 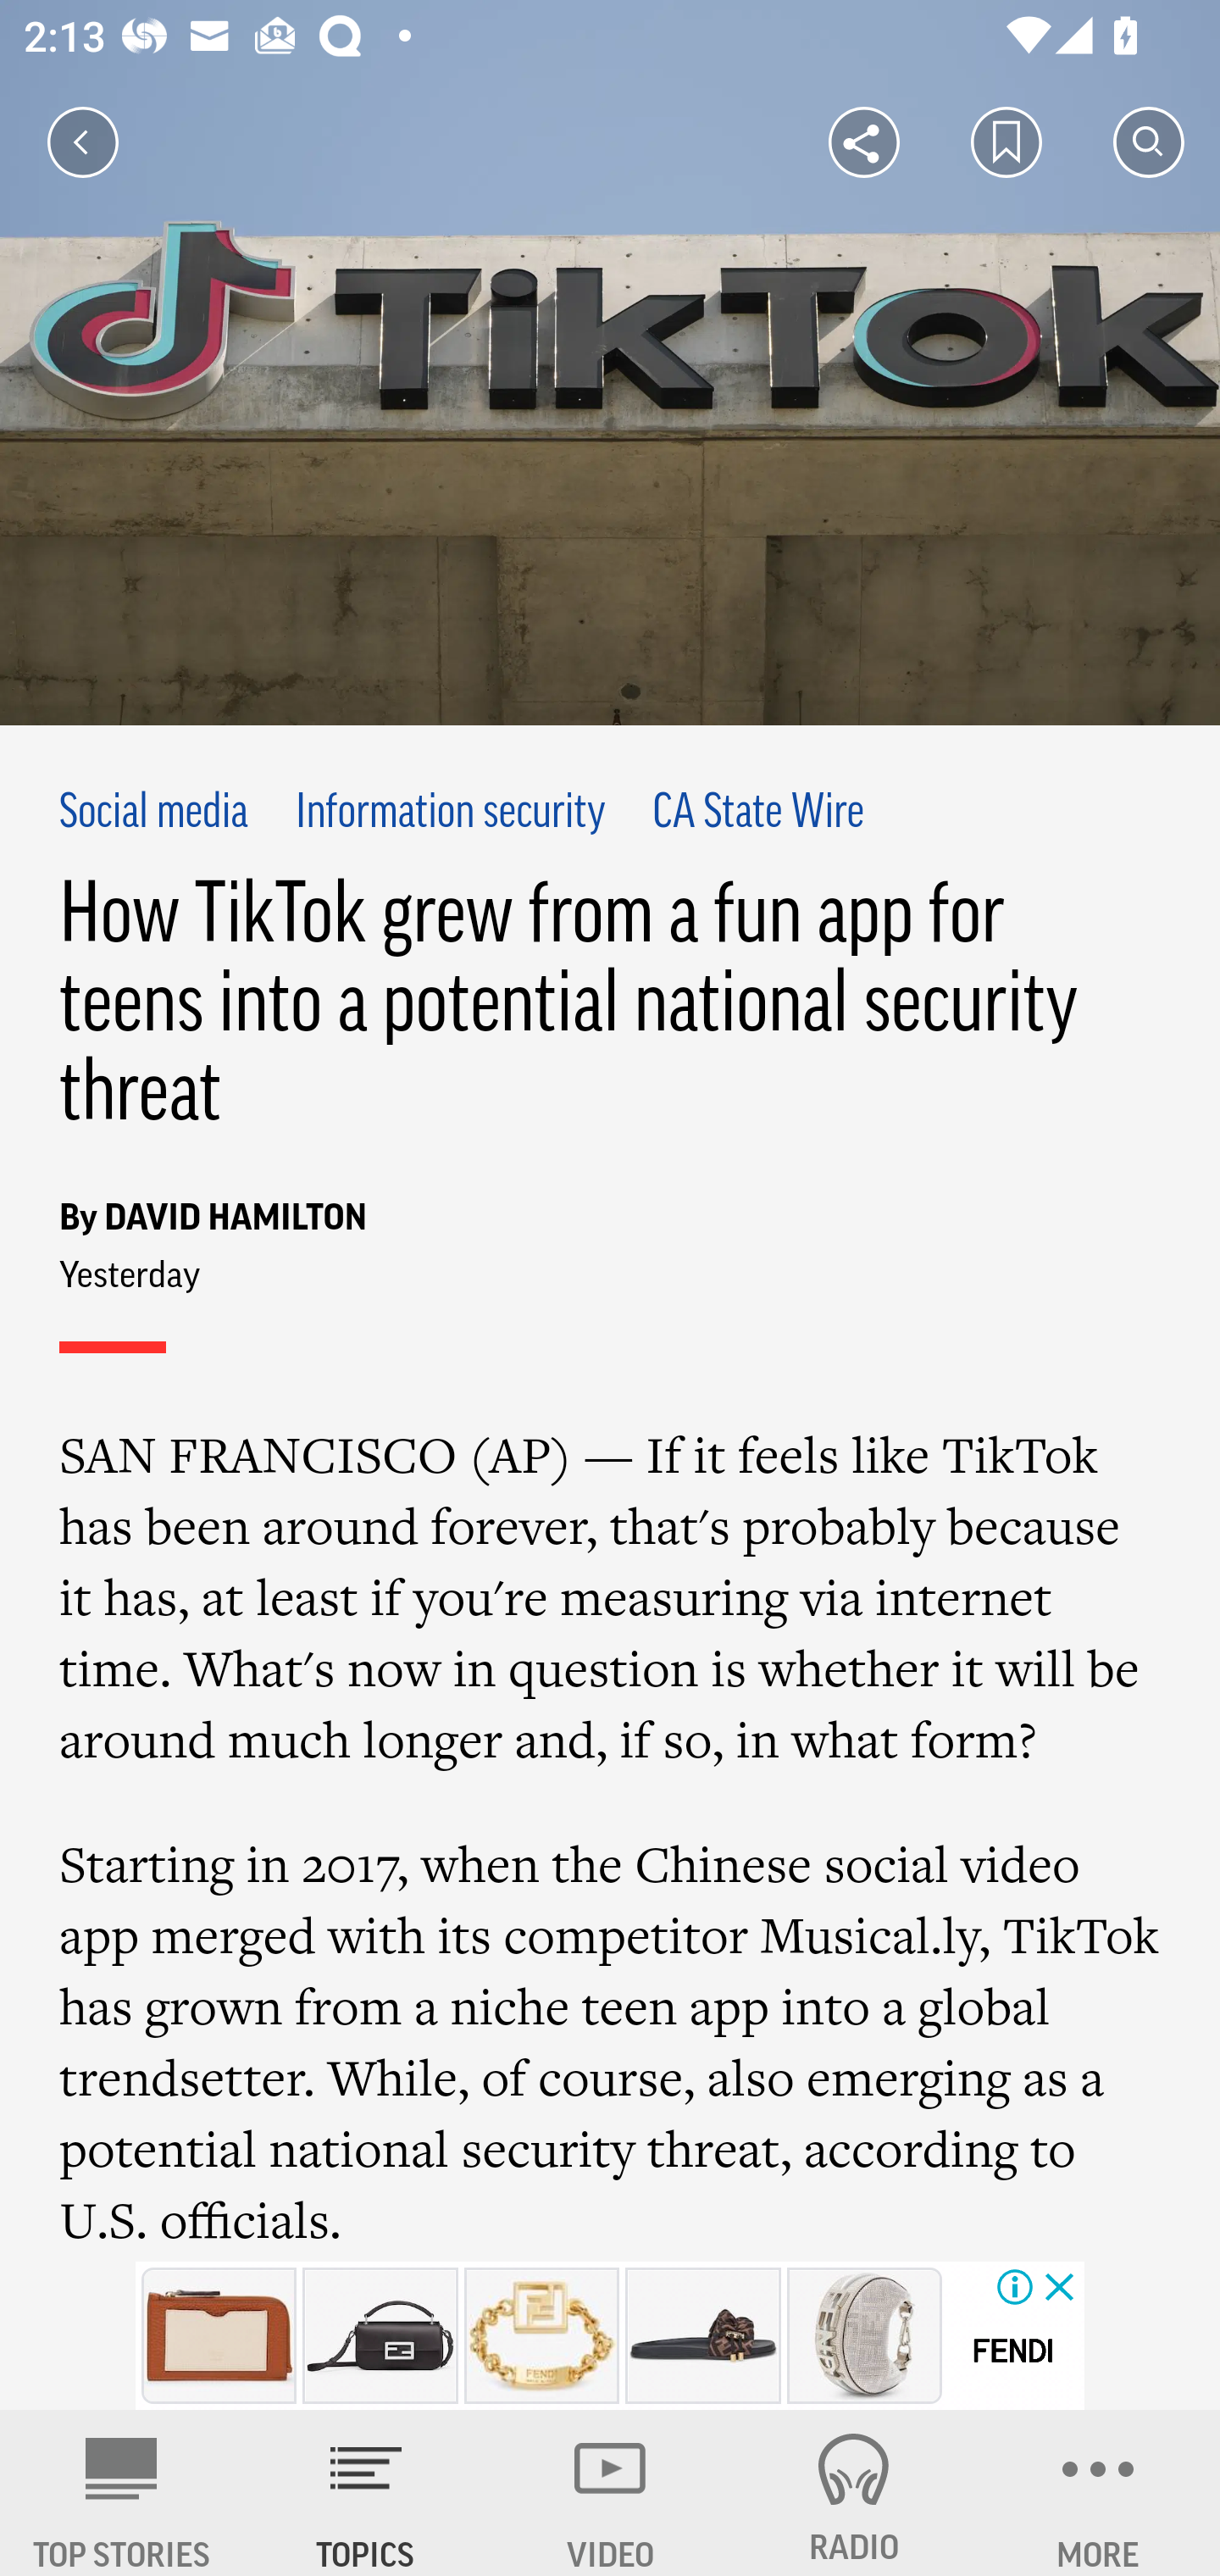 I want to click on TOPICS, so click(x=366, y=2493).